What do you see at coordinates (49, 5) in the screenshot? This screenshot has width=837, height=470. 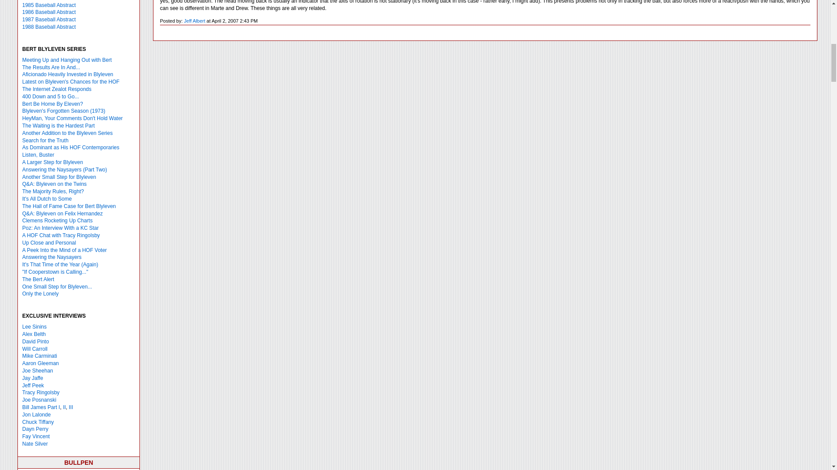 I see `1985 Baseball Abstract` at bounding box center [49, 5].